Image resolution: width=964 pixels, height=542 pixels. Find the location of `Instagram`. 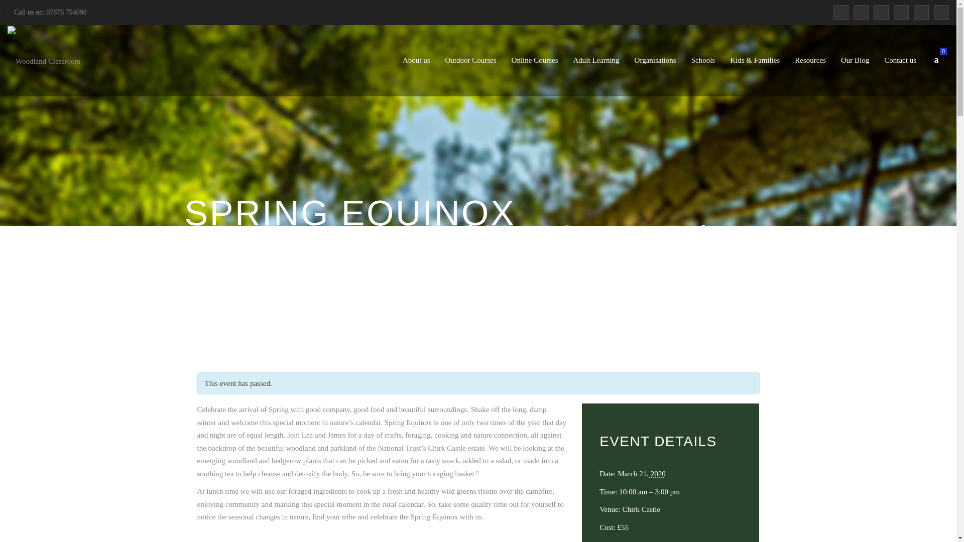

Instagram is located at coordinates (921, 12).